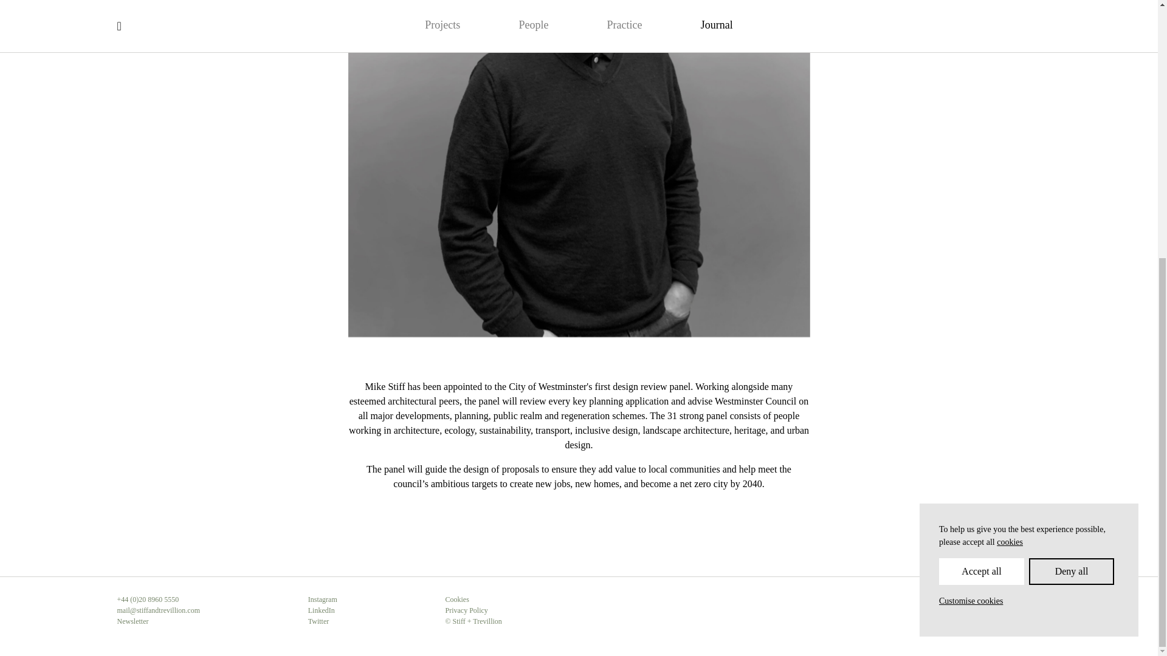 This screenshot has width=1167, height=656. What do you see at coordinates (1010, 121) in the screenshot?
I see `cookies` at bounding box center [1010, 121].